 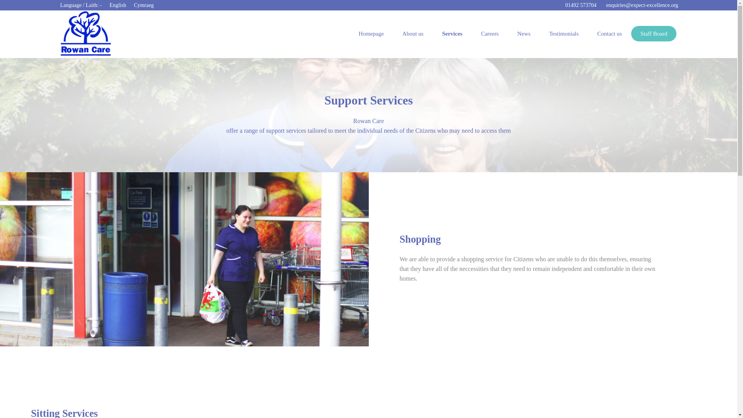 I want to click on Careers, so click(x=490, y=33).